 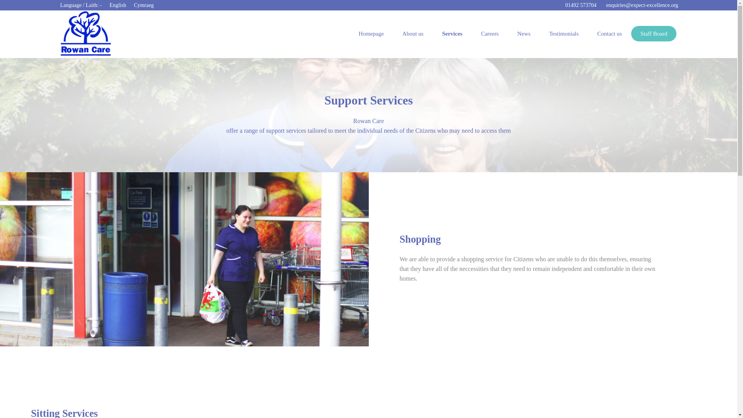 I want to click on Careers, so click(x=490, y=33).